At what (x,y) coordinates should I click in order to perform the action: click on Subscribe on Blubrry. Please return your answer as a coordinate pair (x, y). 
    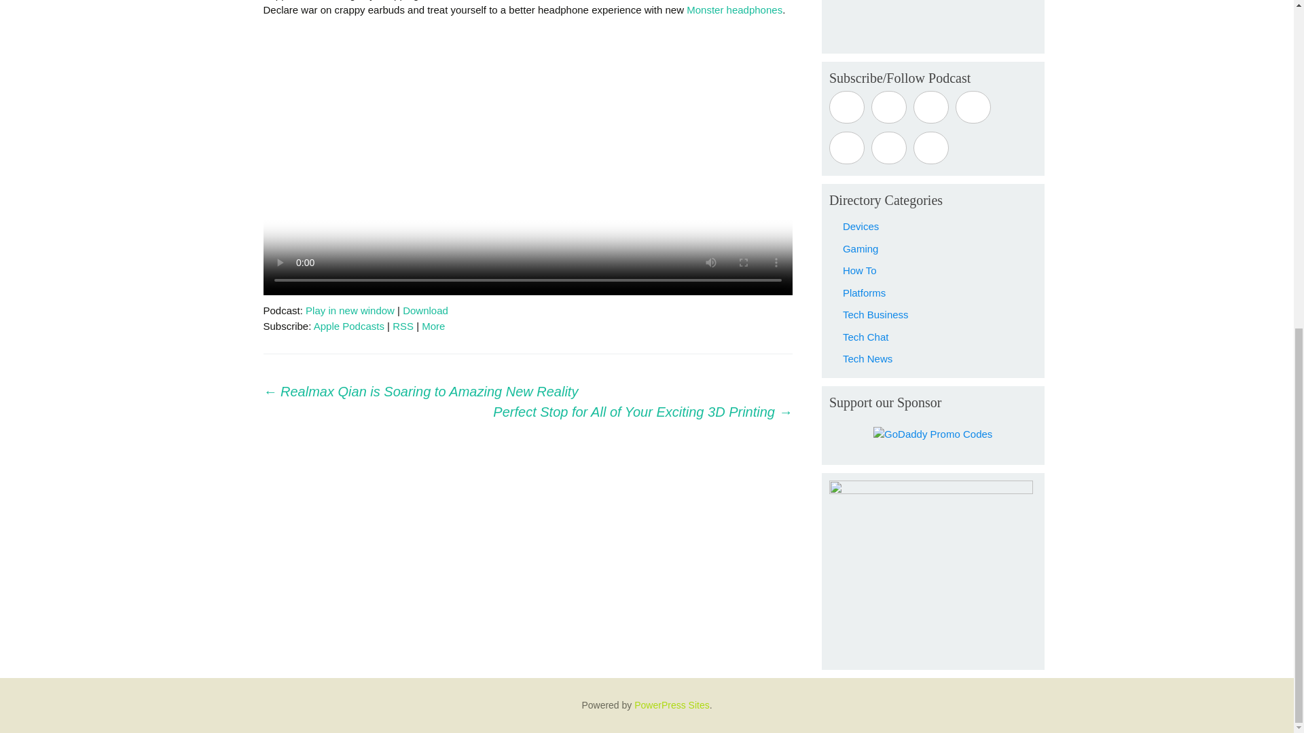
    Looking at the image, I should click on (931, 107).